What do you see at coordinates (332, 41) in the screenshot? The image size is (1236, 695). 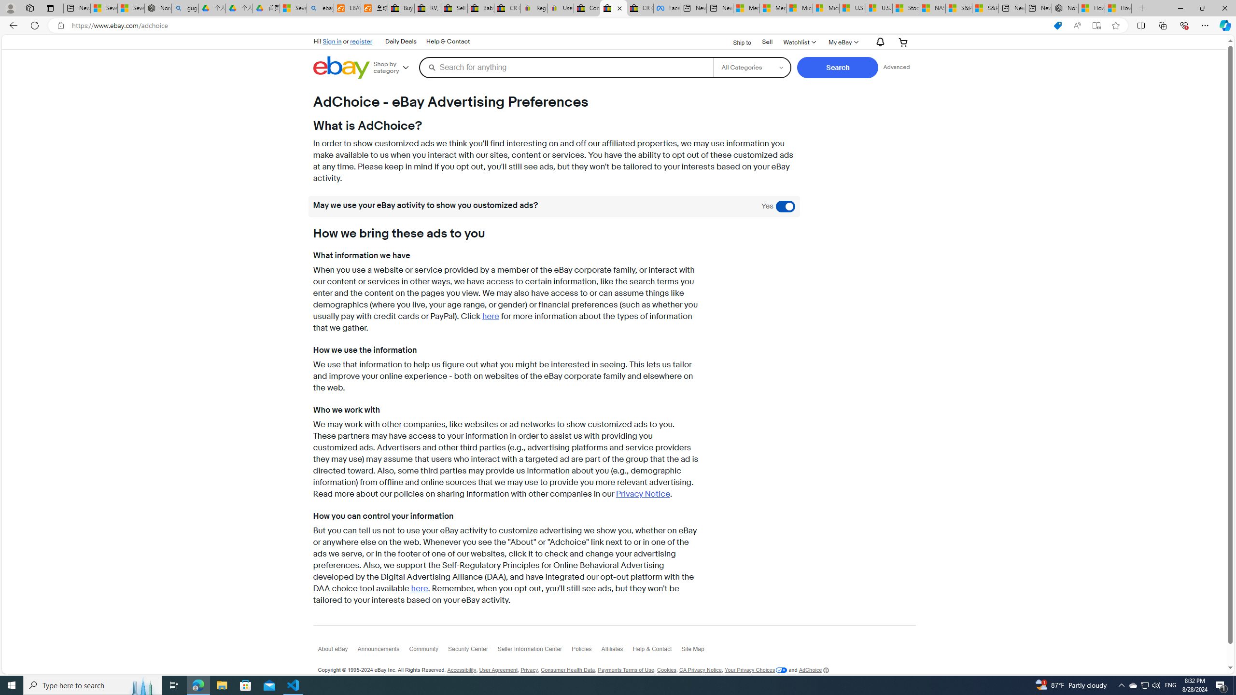 I see `Sign in` at bounding box center [332, 41].